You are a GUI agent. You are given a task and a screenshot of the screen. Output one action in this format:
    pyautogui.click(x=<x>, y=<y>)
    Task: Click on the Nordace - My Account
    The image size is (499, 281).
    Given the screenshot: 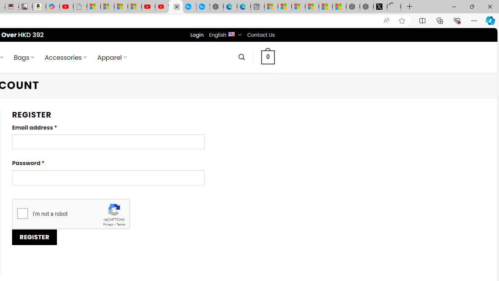 What is the action you would take?
    pyautogui.click(x=175, y=7)
    